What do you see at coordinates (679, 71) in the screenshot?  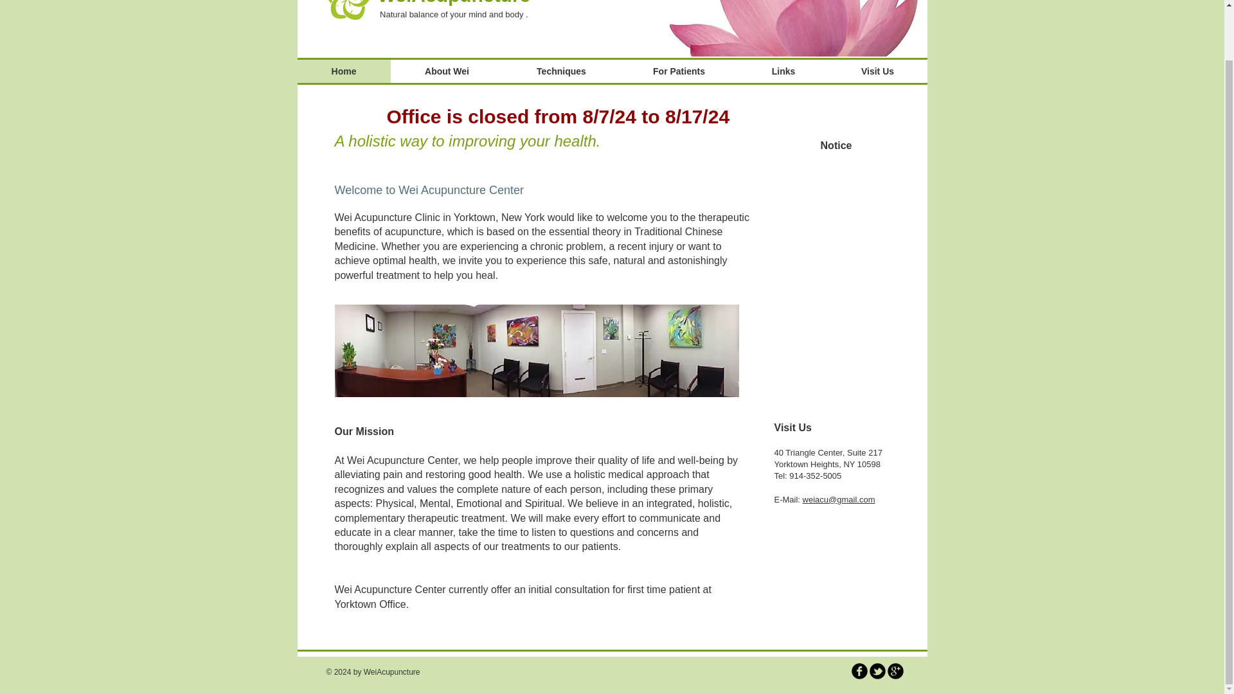 I see `For Patients` at bounding box center [679, 71].